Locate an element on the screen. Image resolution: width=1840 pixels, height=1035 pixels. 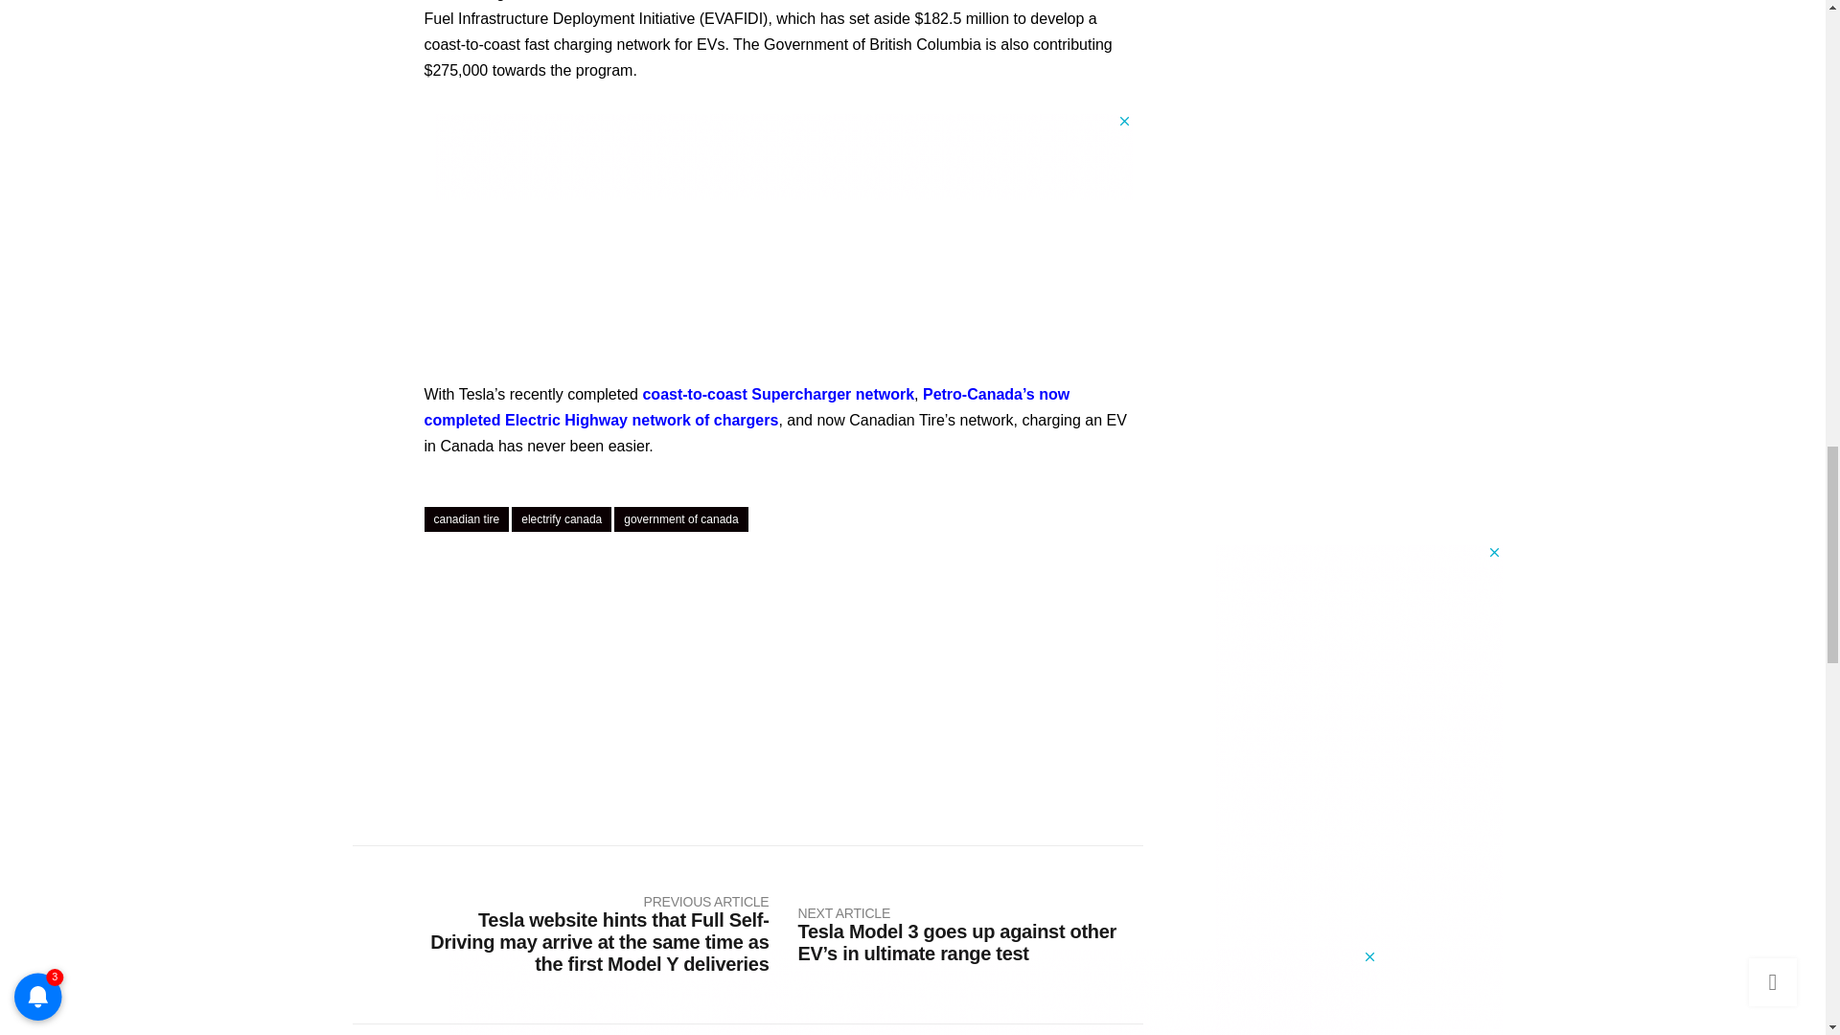
government of canada is located at coordinates (680, 519).